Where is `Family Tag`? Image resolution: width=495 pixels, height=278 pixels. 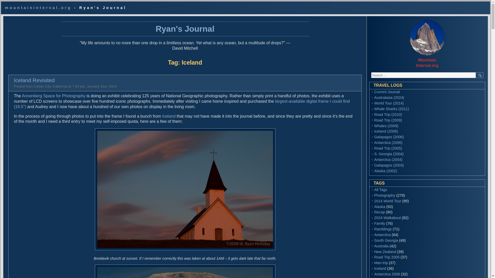 Family Tag is located at coordinates (379, 223).